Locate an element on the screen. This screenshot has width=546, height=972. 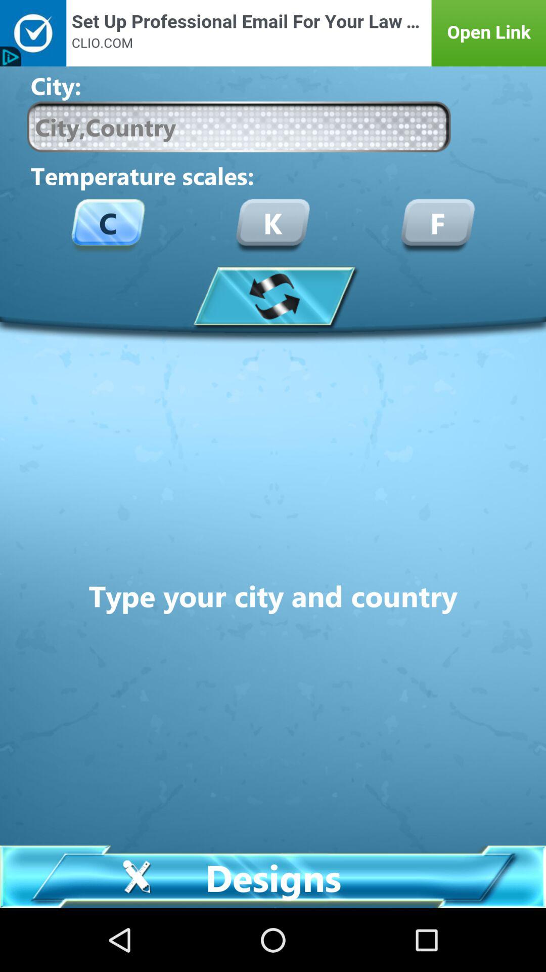
access advertisement is located at coordinates (273, 33).